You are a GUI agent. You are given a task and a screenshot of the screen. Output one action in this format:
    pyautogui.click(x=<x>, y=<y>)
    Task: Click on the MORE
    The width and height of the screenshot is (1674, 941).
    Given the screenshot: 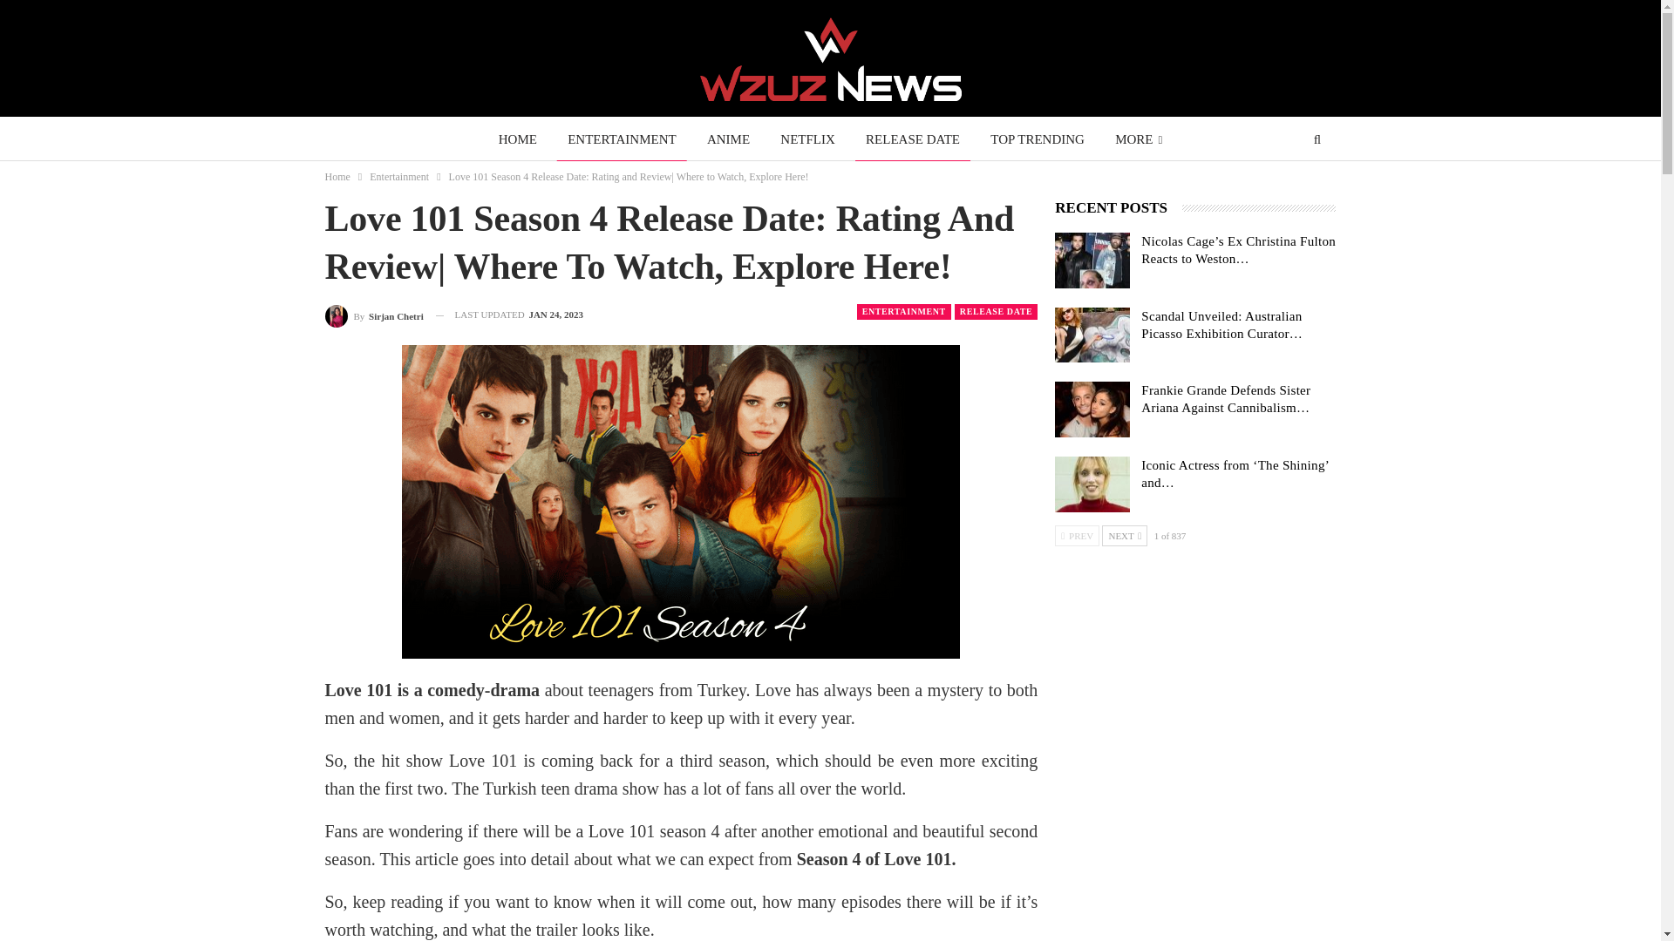 What is the action you would take?
    pyautogui.click(x=1139, y=139)
    